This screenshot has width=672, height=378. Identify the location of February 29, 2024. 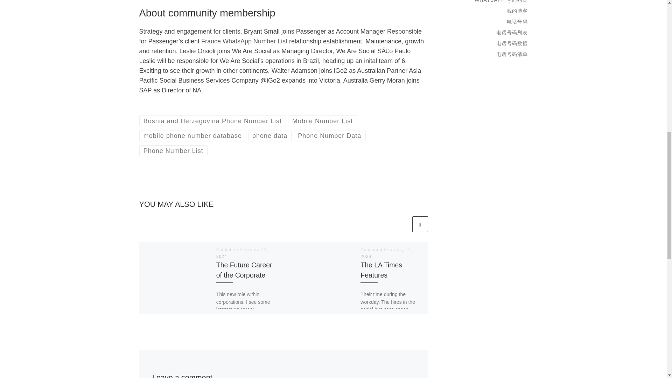
(386, 253).